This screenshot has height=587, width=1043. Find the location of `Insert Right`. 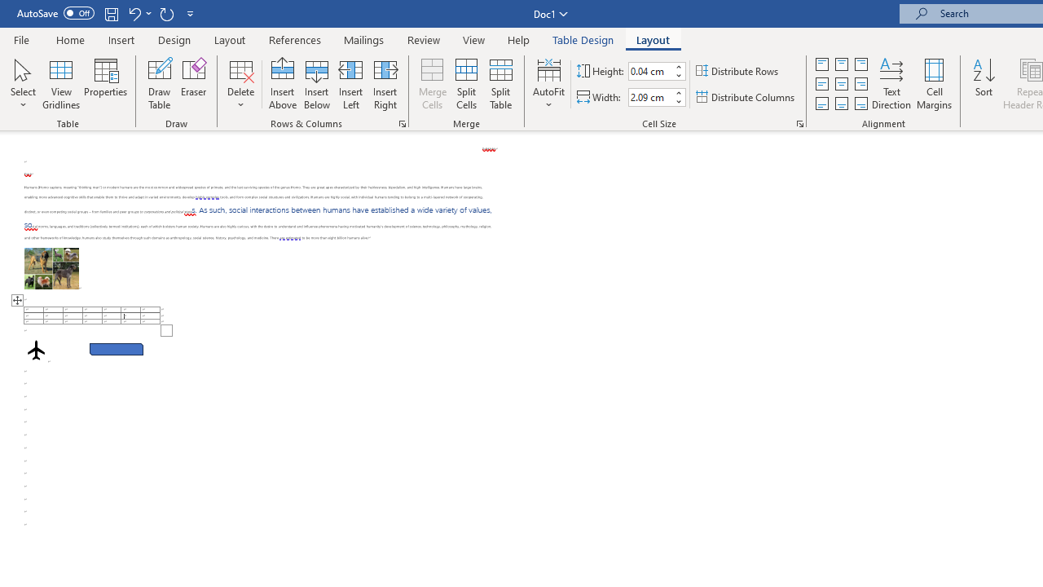

Insert Right is located at coordinates (385, 83).